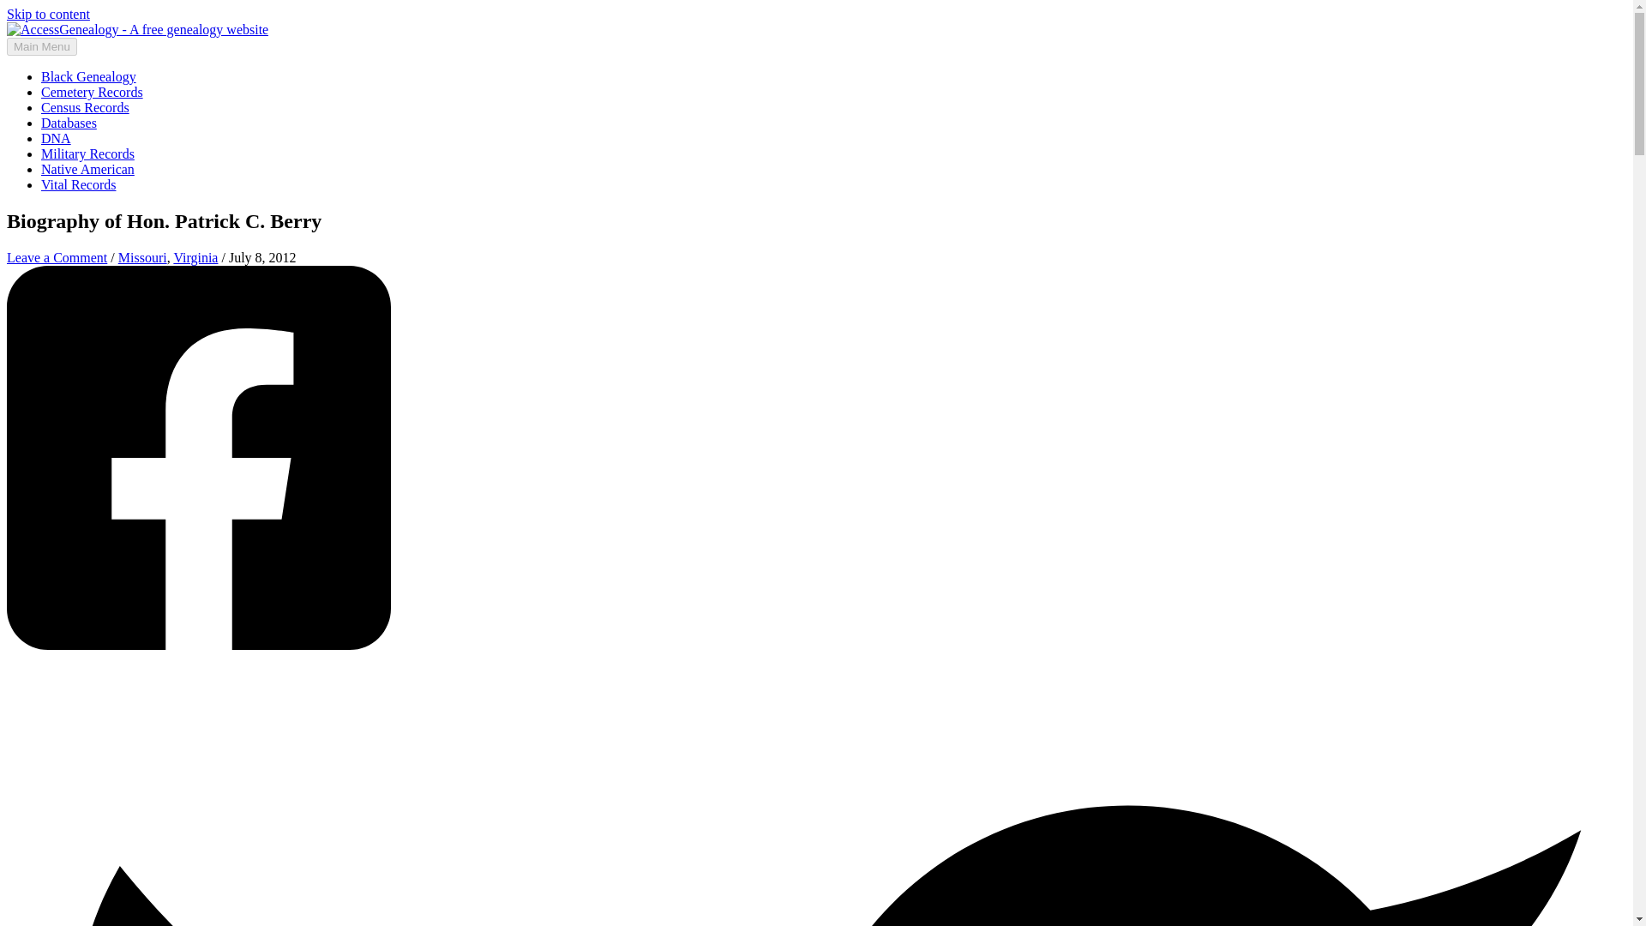  What do you see at coordinates (87, 170) in the screenshot?
I see `Native American History and Genealogy` at bounding box center [87, 170].